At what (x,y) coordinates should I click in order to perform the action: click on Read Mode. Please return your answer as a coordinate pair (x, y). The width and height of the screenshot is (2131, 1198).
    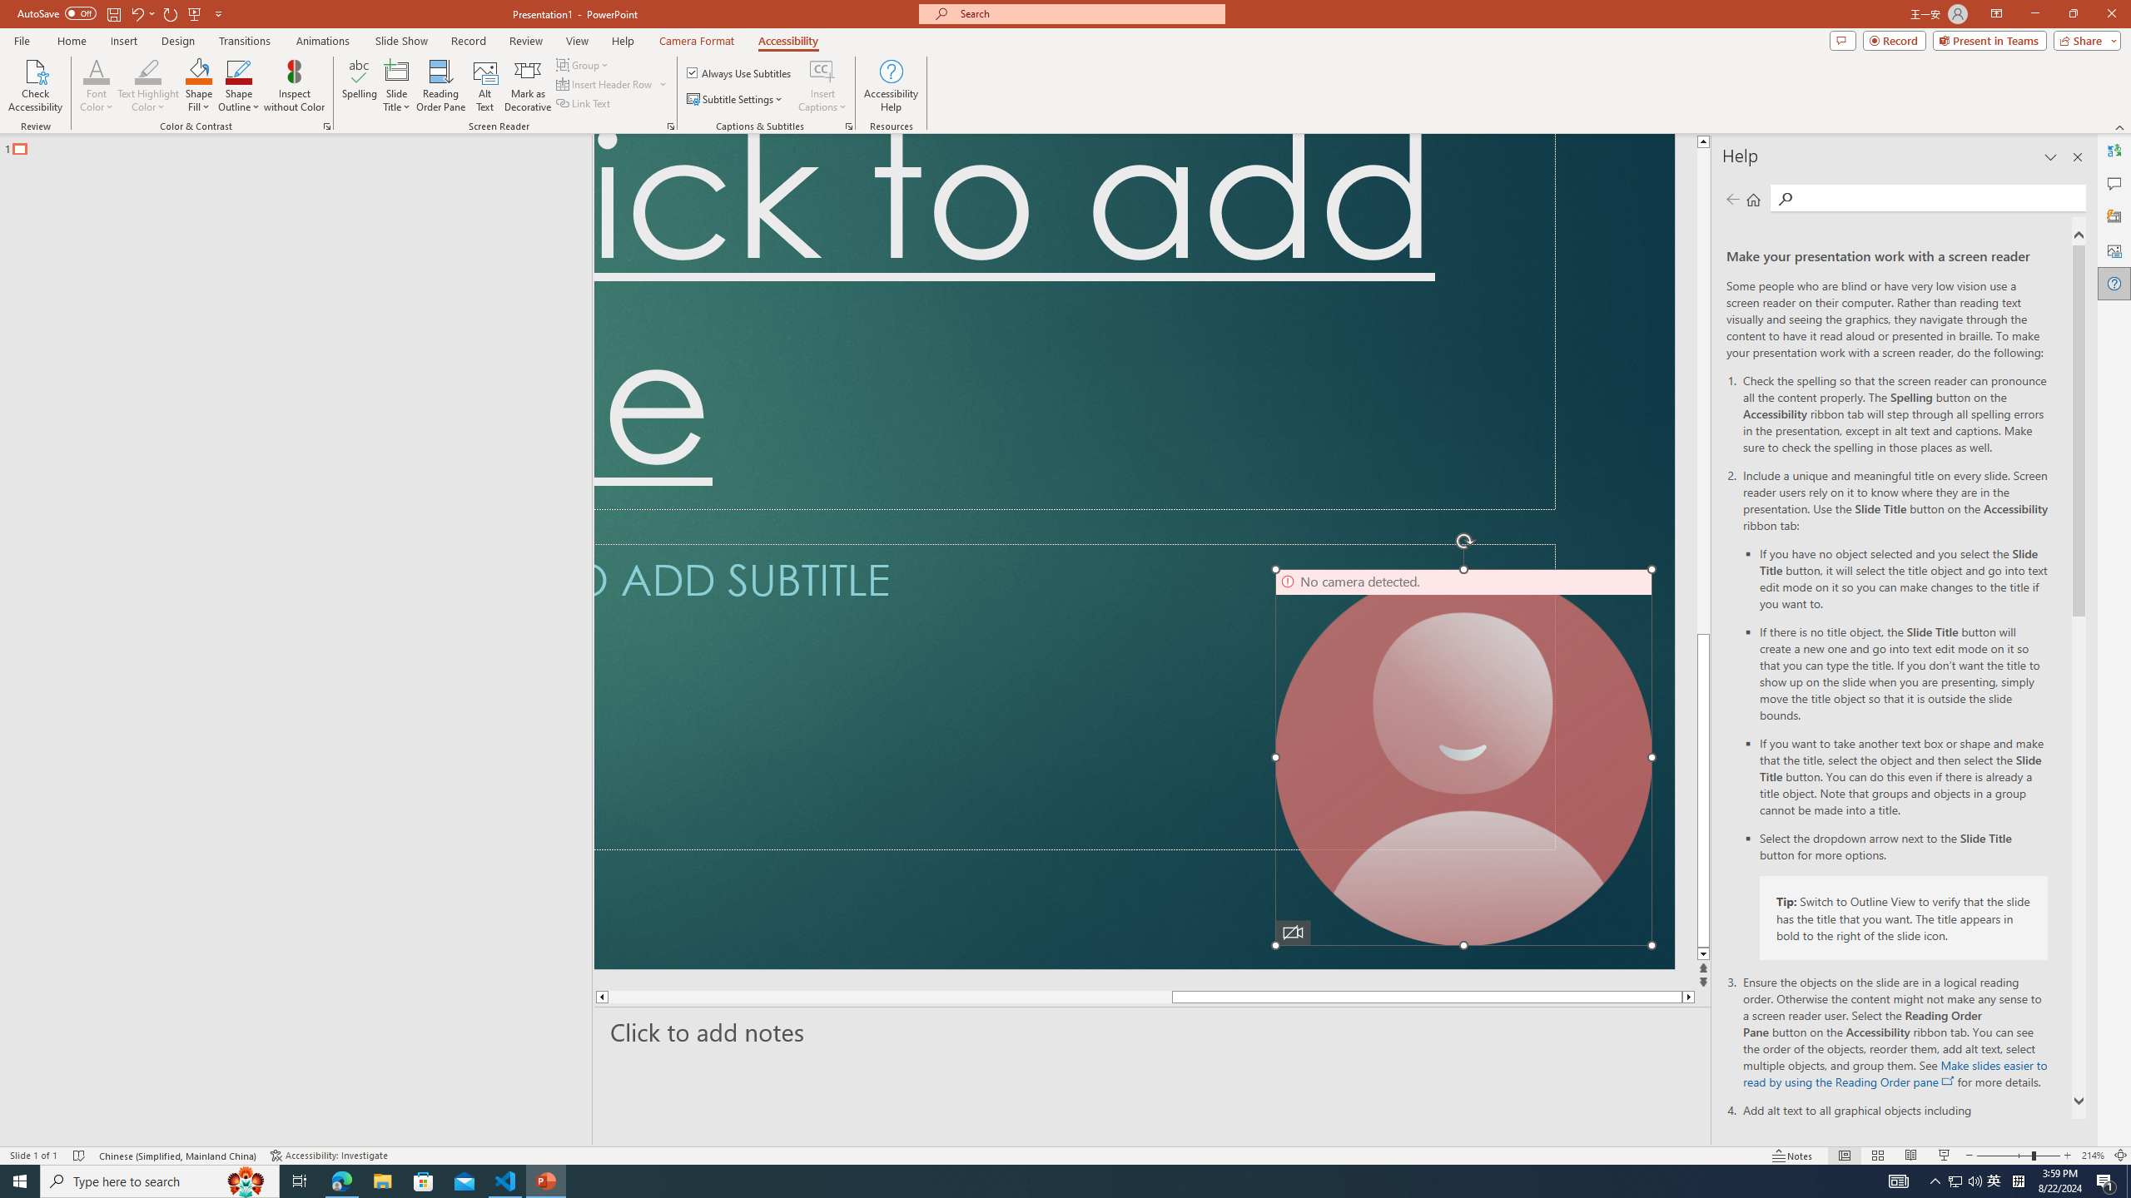
    Looking at the image, I should click on (1786, 1131).